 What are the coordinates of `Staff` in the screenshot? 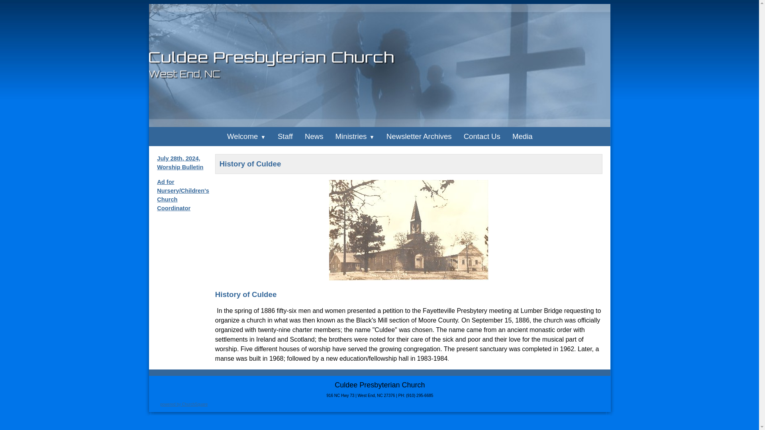 It's located at (285, 136).